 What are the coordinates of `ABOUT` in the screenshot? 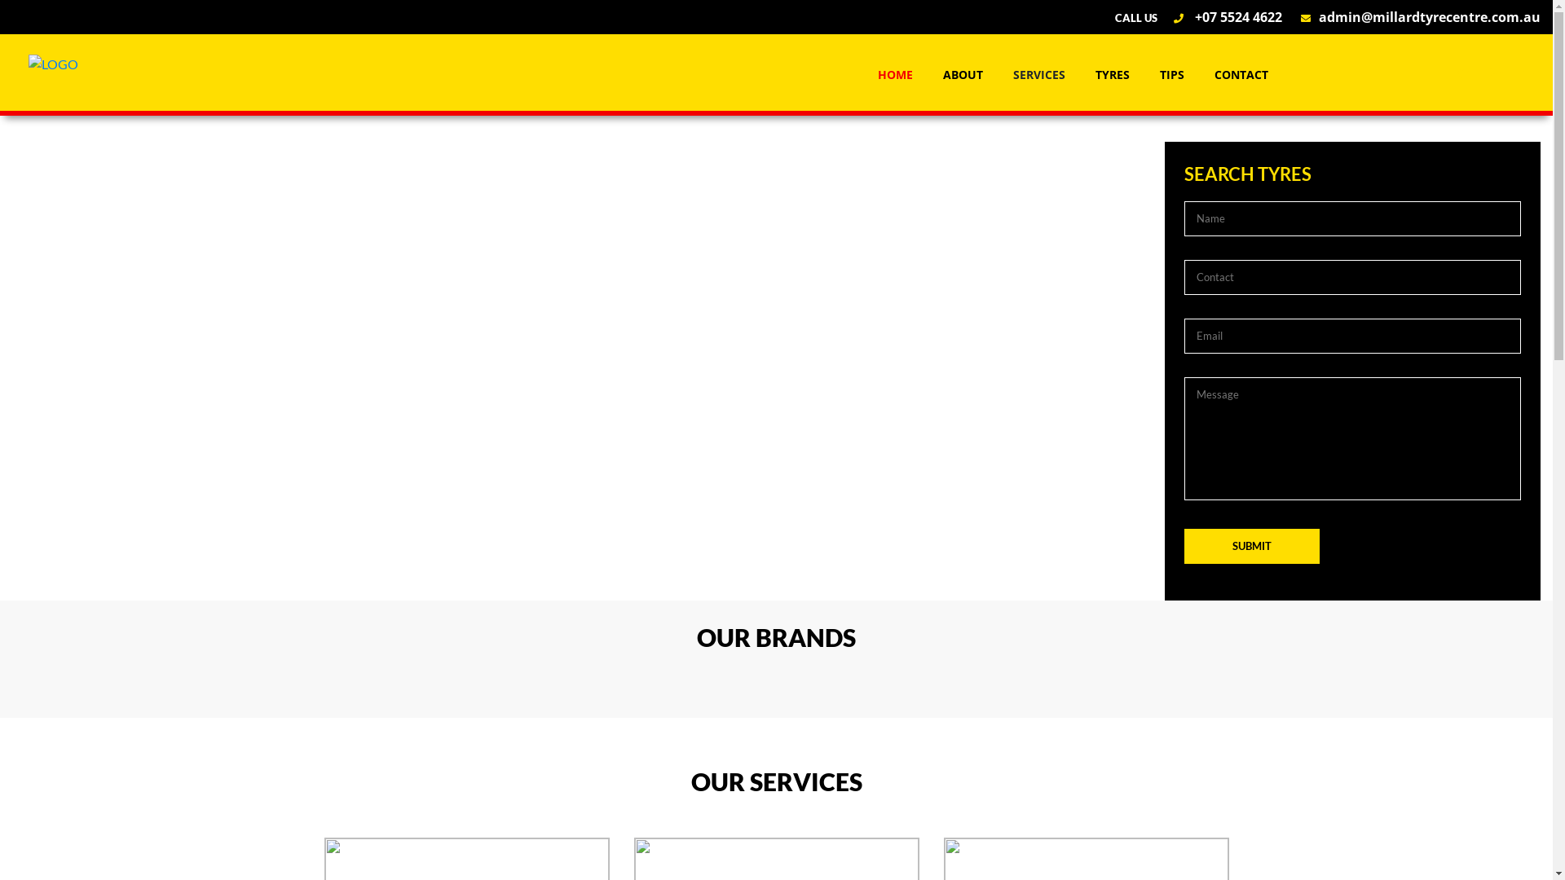 It's located at (963, 75).